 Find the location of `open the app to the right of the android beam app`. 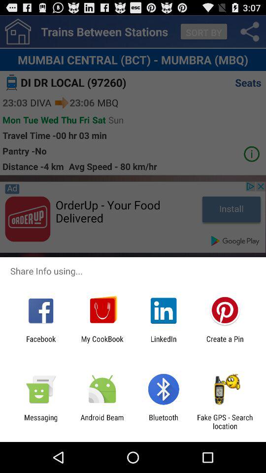

open the app to the right of the android beam app is located at coordinates (164, 422).